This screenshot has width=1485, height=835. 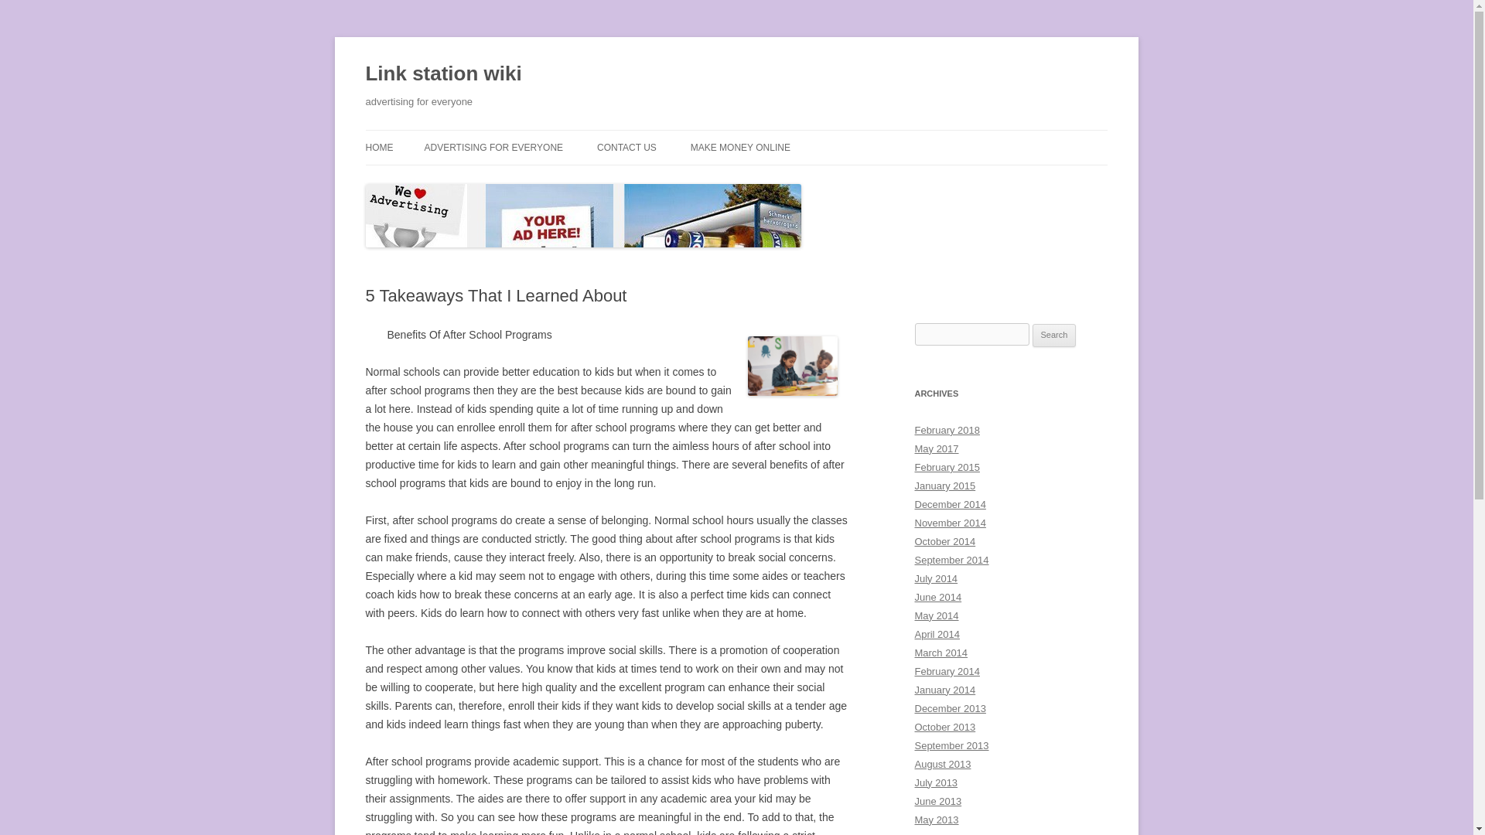 What do you see at coordinates (936, 578) in the screenshot?
I see `July 2014` at bounding box center [936, 578].